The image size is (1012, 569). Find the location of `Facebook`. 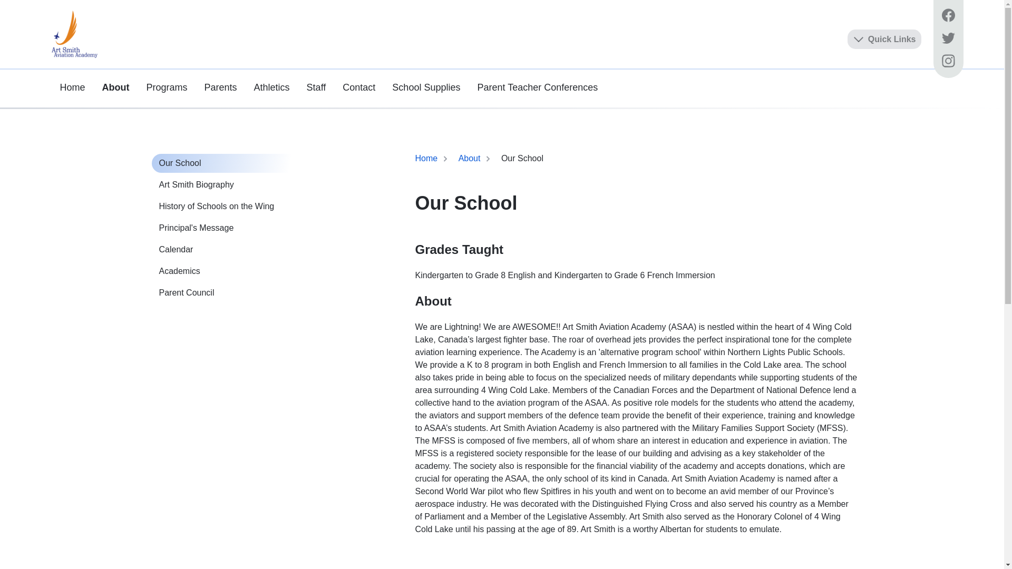

Facebook is located at coordinates (948, 16).